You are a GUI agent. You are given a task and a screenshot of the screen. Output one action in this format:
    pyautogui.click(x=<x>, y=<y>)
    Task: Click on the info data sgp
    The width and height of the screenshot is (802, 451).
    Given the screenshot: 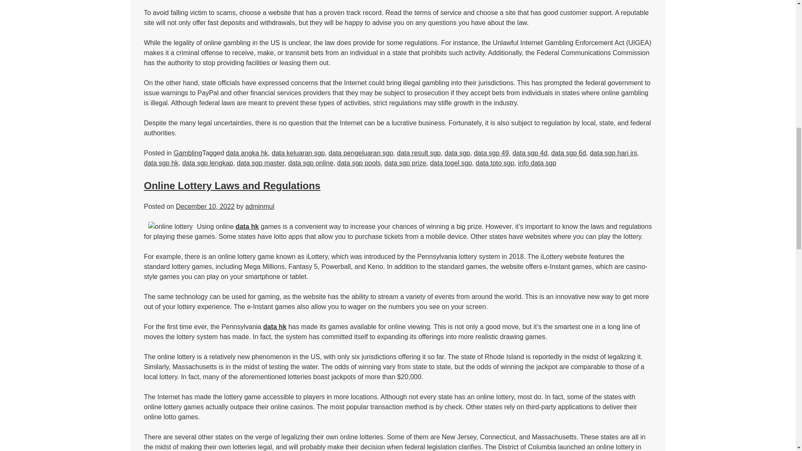 What is the action you would take?
    pyautogui.click(x=537, y=163)
    